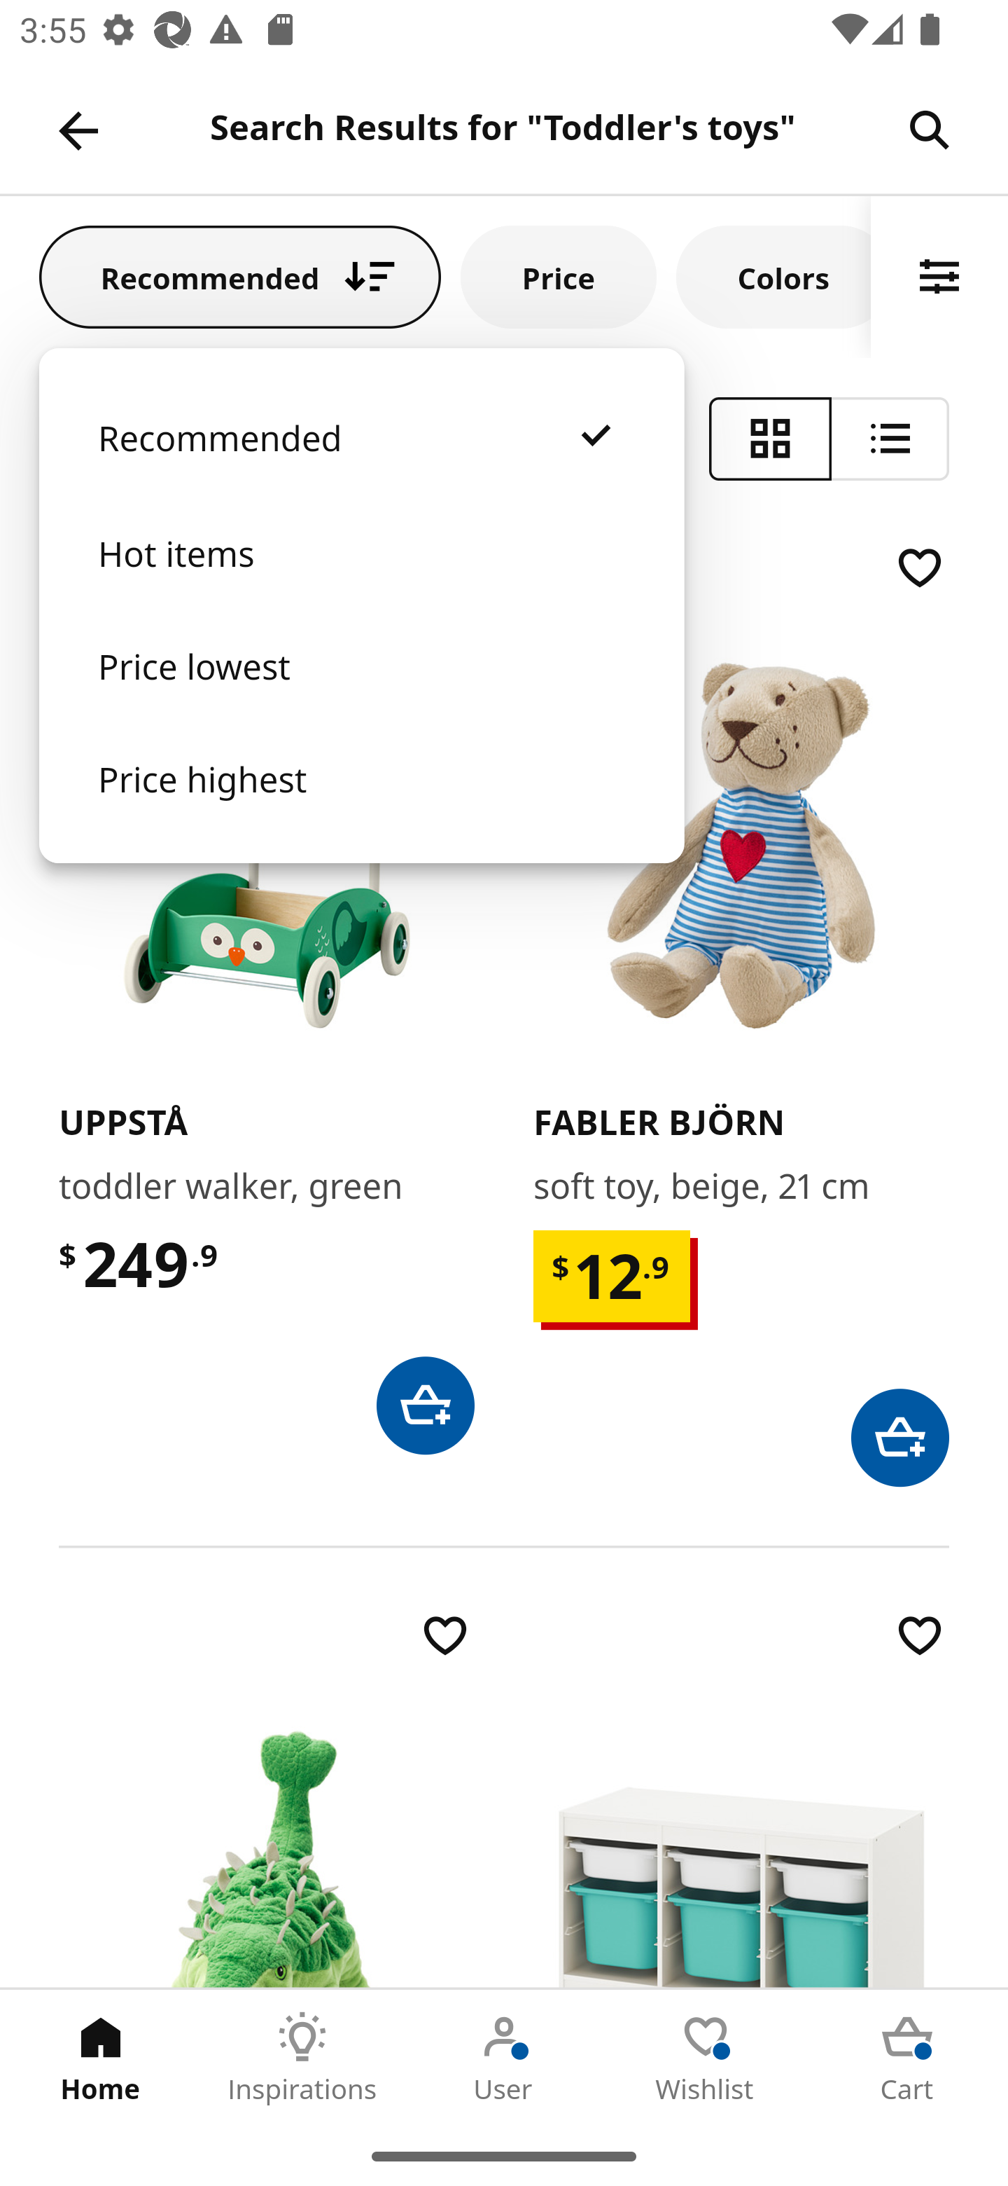 This screenshot has width=1008, height=2186. I want to click on Cart
Tab 5 of 5, so click(907, 2058).